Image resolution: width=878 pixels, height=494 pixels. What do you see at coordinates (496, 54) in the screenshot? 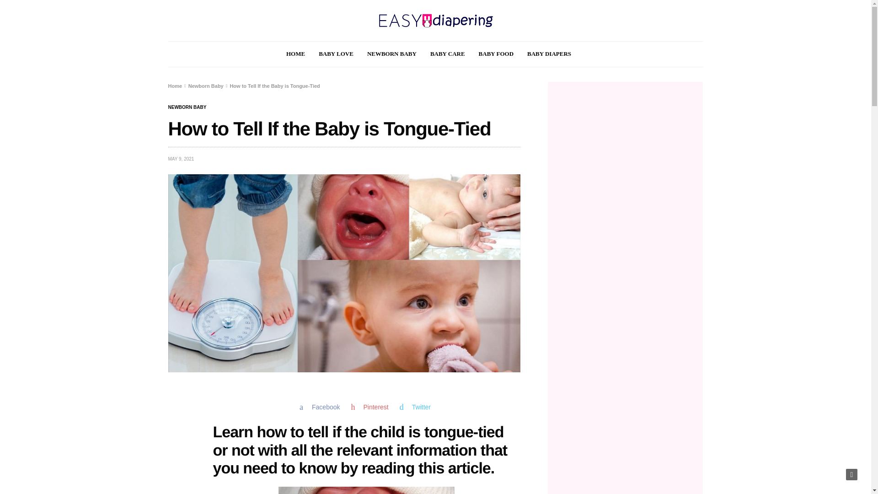
I see `BABY FOOD` at bounding box center [496, 54].